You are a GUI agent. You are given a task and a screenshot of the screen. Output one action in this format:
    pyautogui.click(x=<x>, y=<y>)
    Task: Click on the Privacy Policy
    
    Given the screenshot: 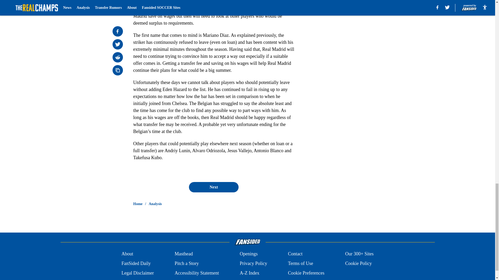 What is the action you would take?
    pyautogui.click(x=253, y=263)
    